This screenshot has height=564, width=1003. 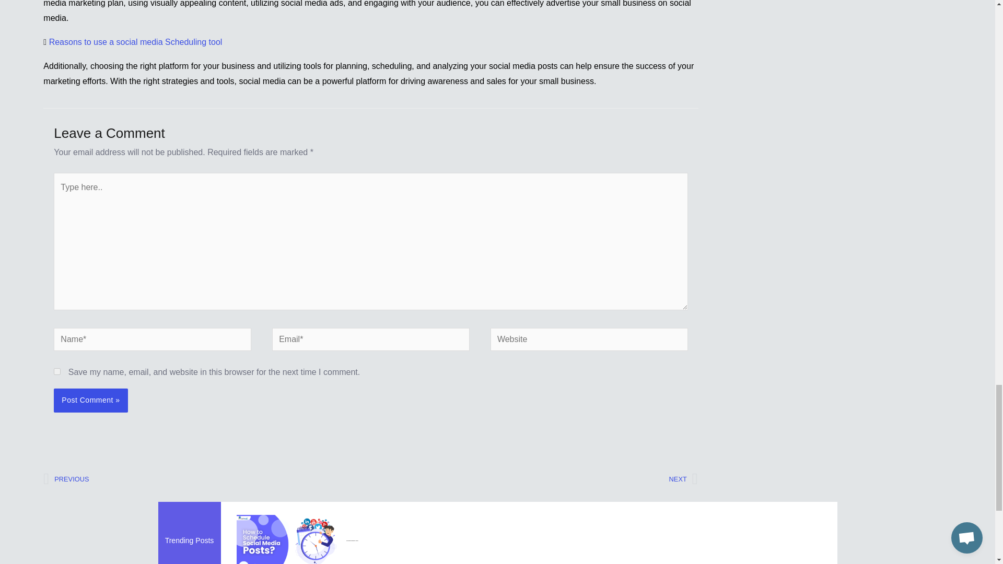 What do you see at coordinates (136, 42) in the screenshot?
I see `Reasons to use a social media Scheduling tool` at bounding box center [136, 42].